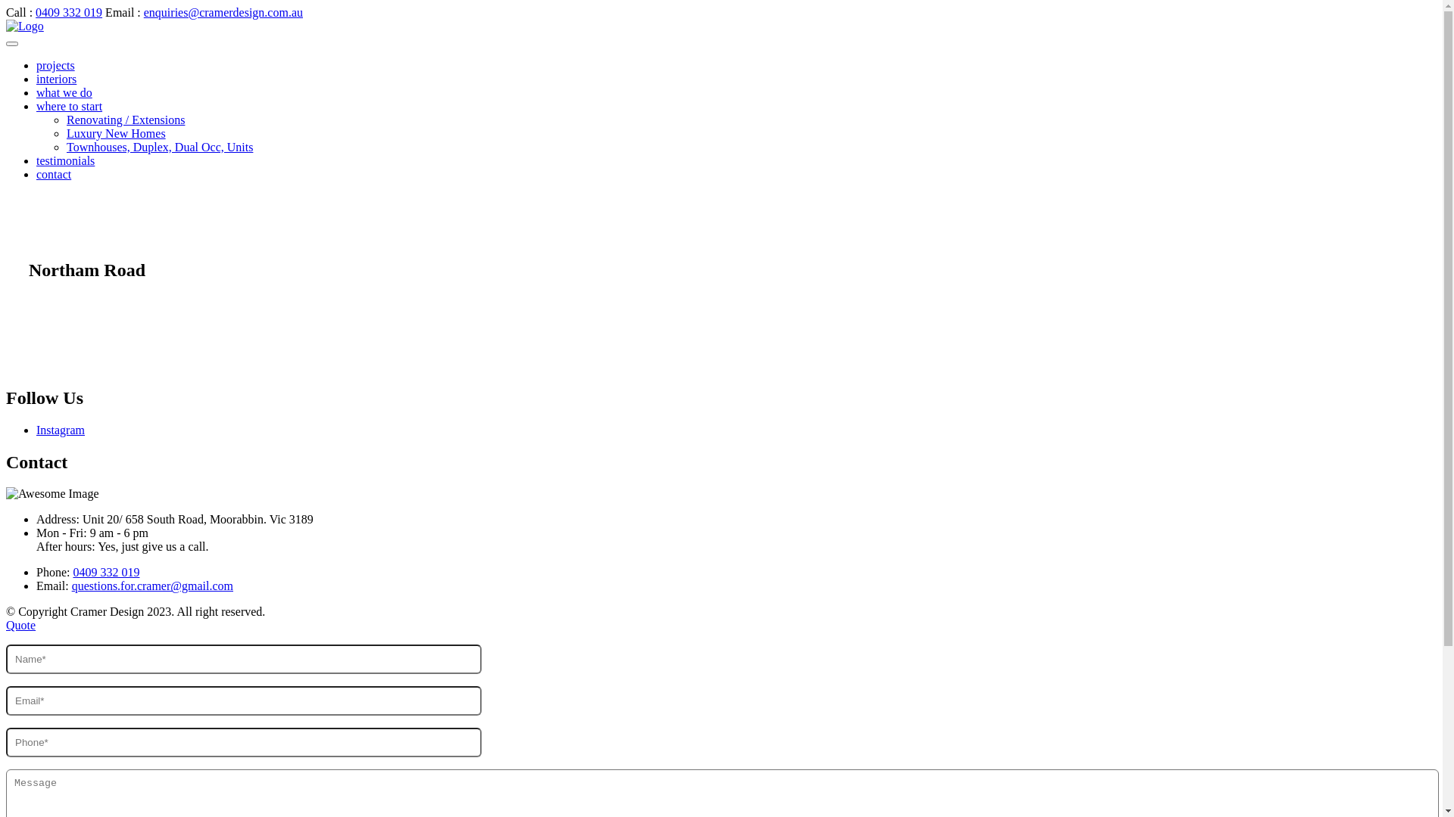  What do you see at coordinates (21, 625) in the screenshot?
I see `Quote` at bounding box center [21, 625].